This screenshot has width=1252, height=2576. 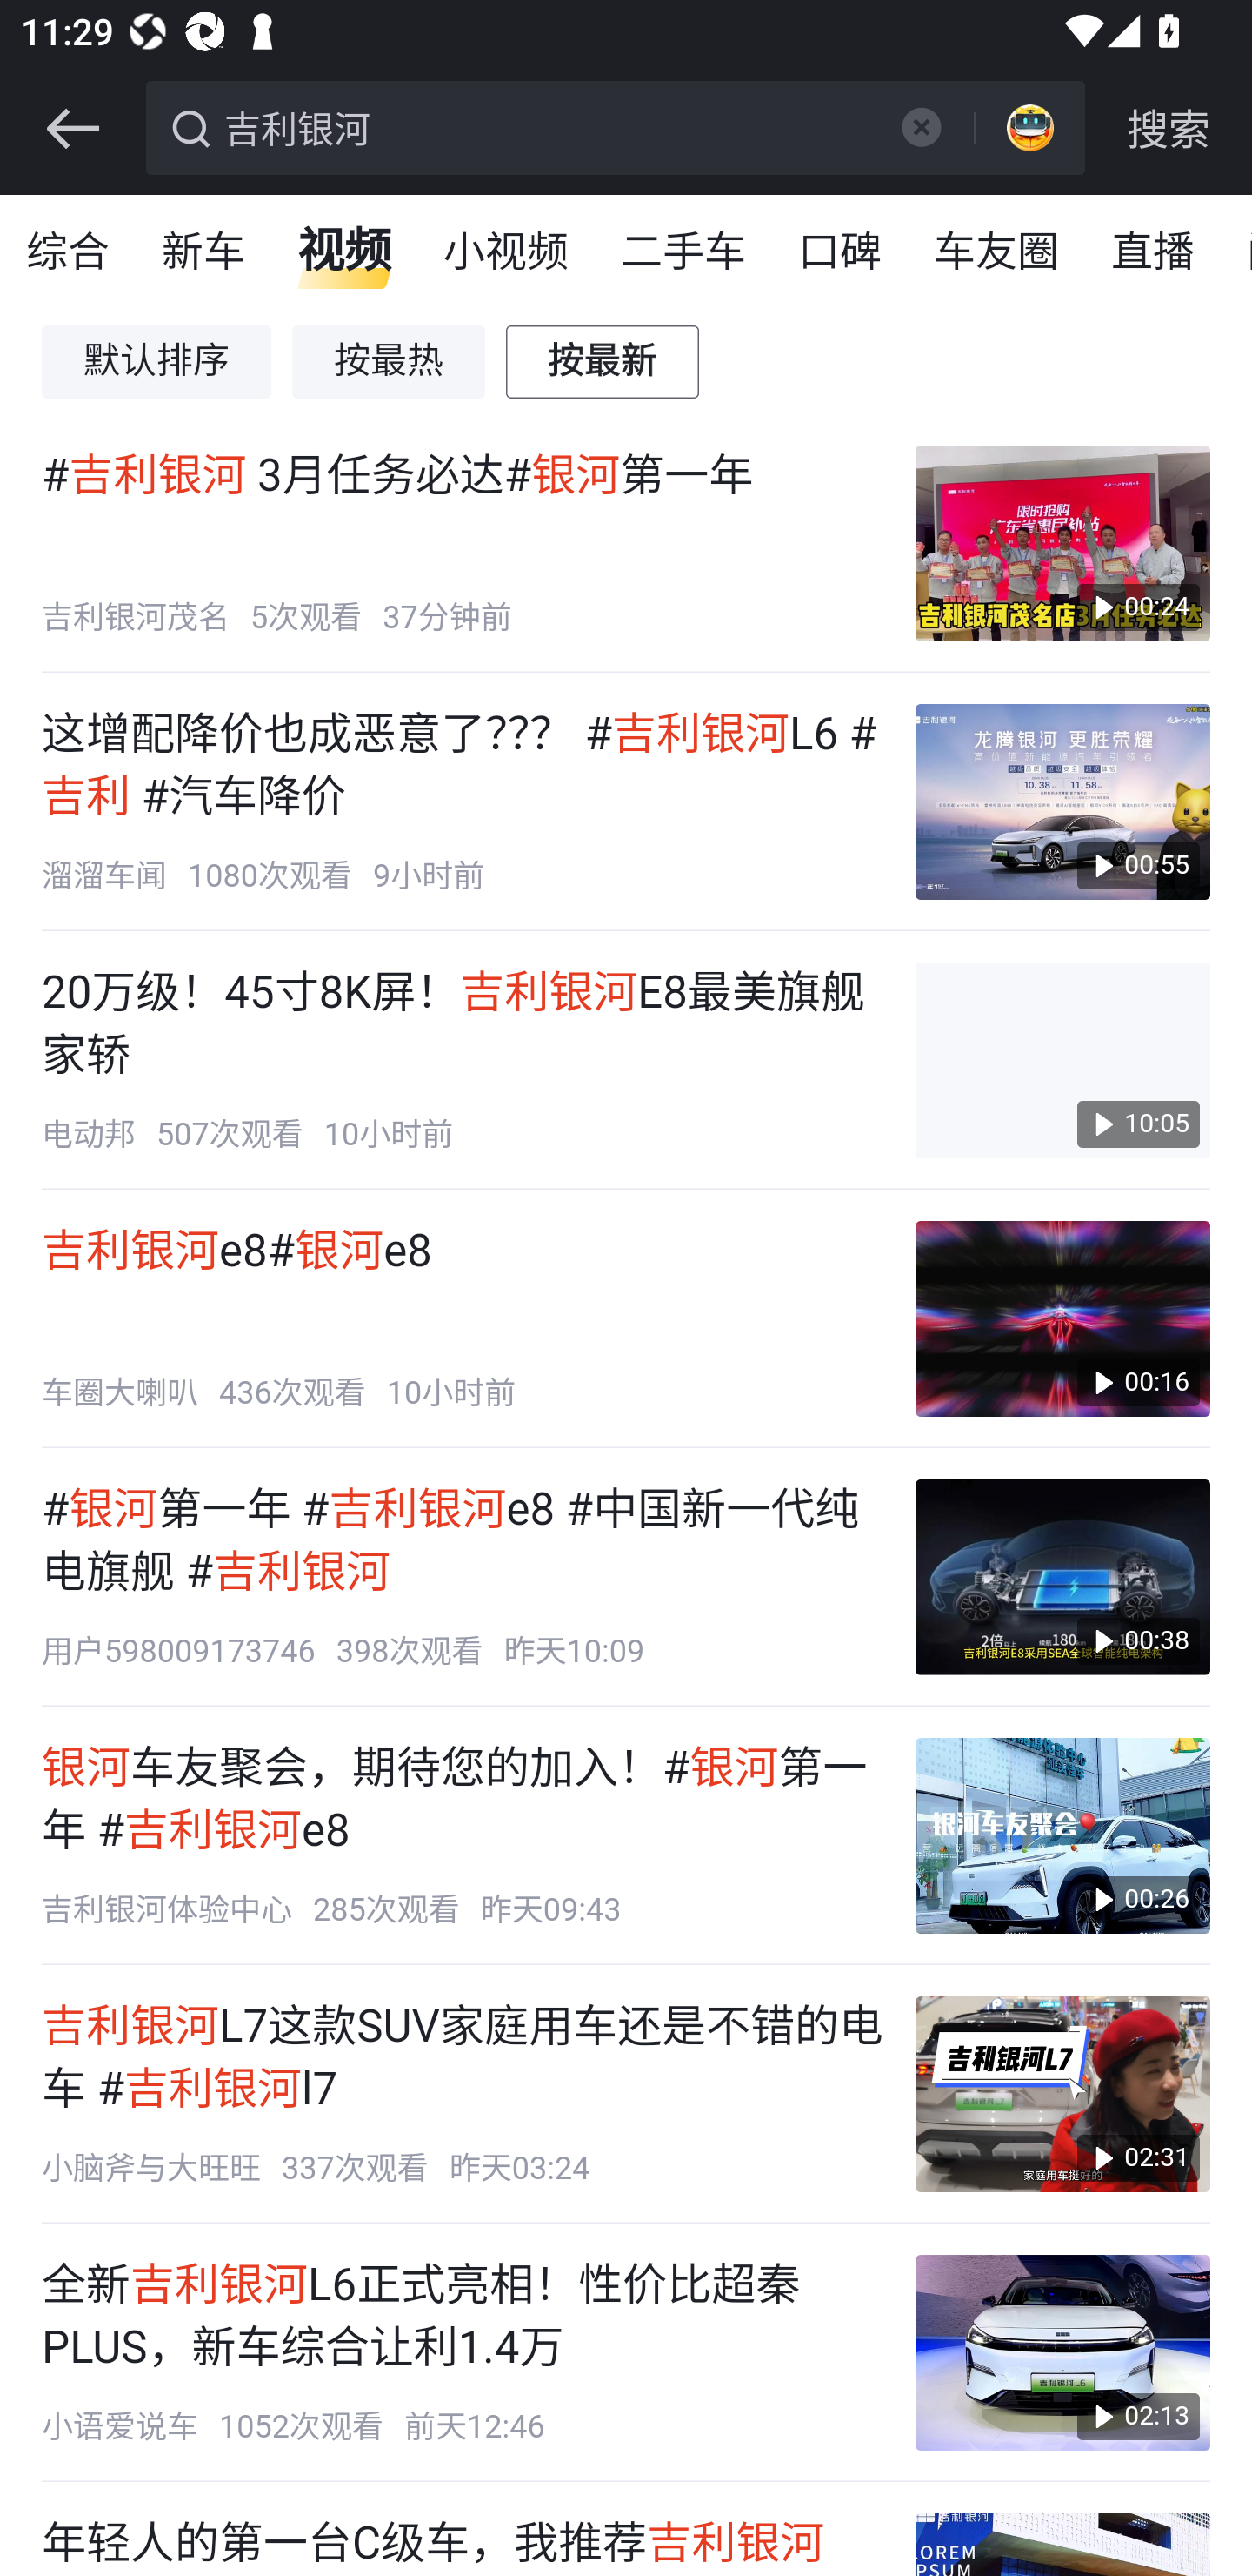 What do you see at coordinates (998, 252) in the screenshot?
I see `车友圈` at bounding box center [998, 252].